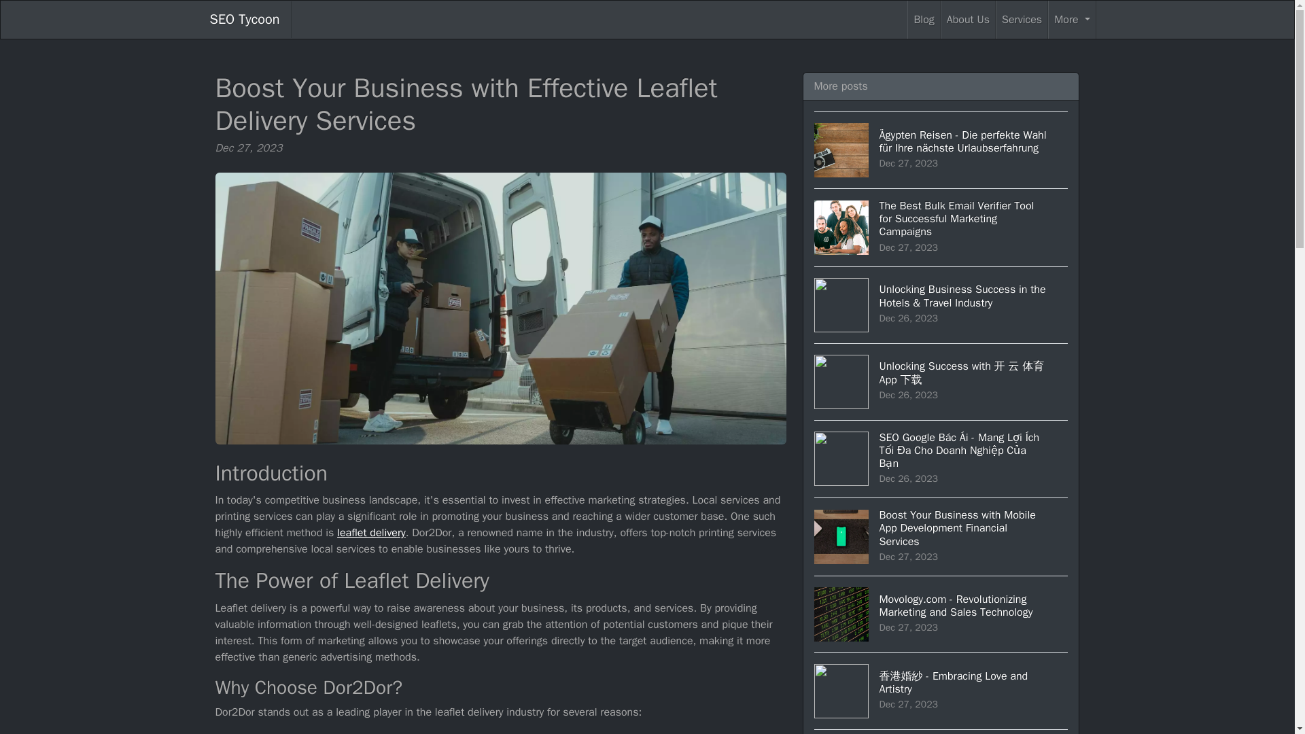 This screenshot has height=734, width=1305. What do you see at coordinates (968, 20) in the screenshot?
I see `About Us` at bounding box center [968, 20].